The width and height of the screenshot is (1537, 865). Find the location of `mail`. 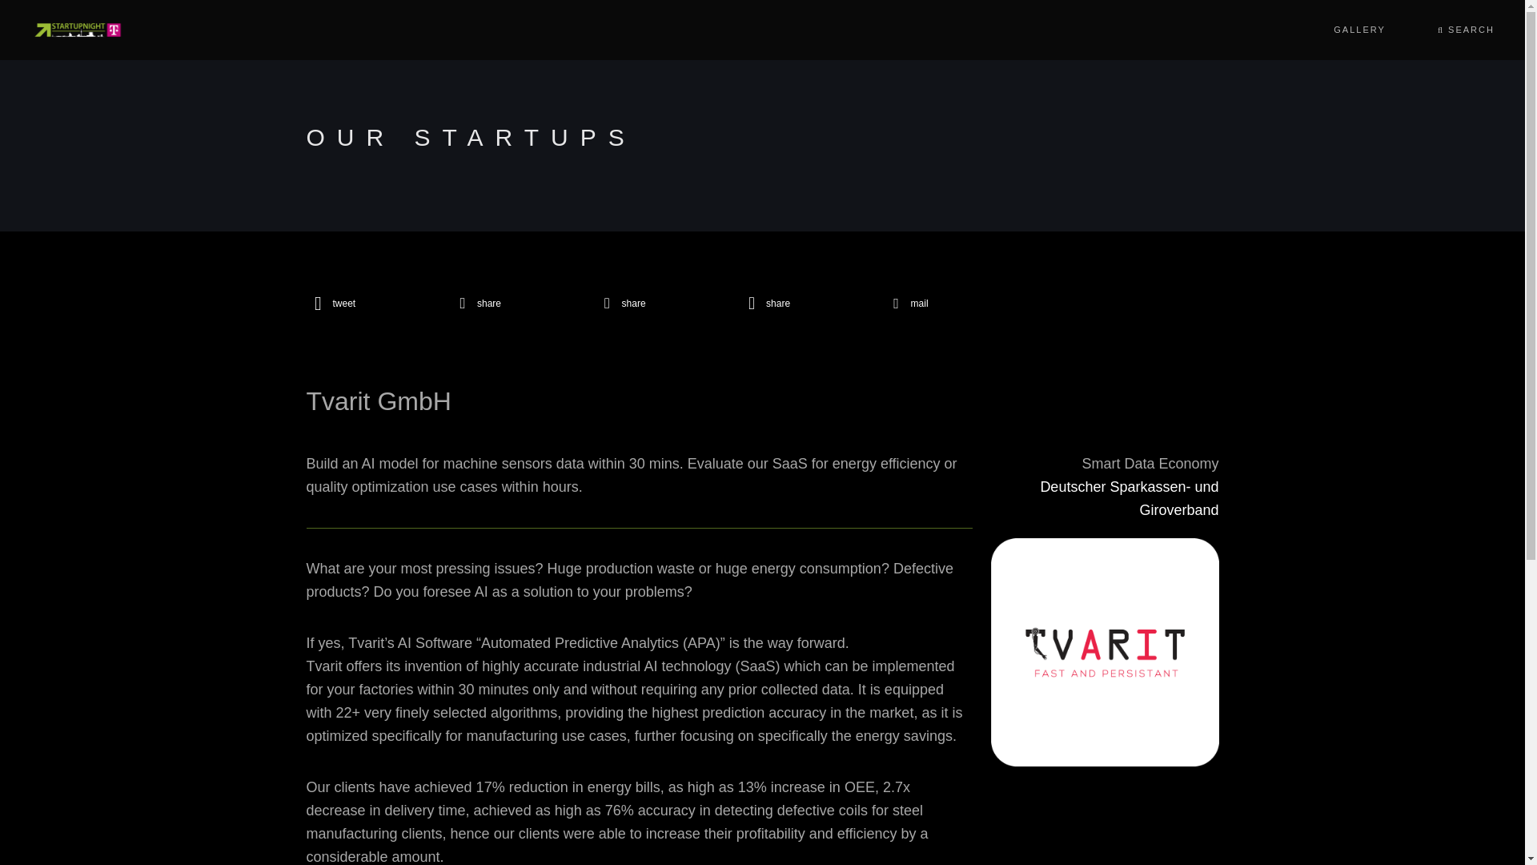

mail is located at coordinates (949, 303).